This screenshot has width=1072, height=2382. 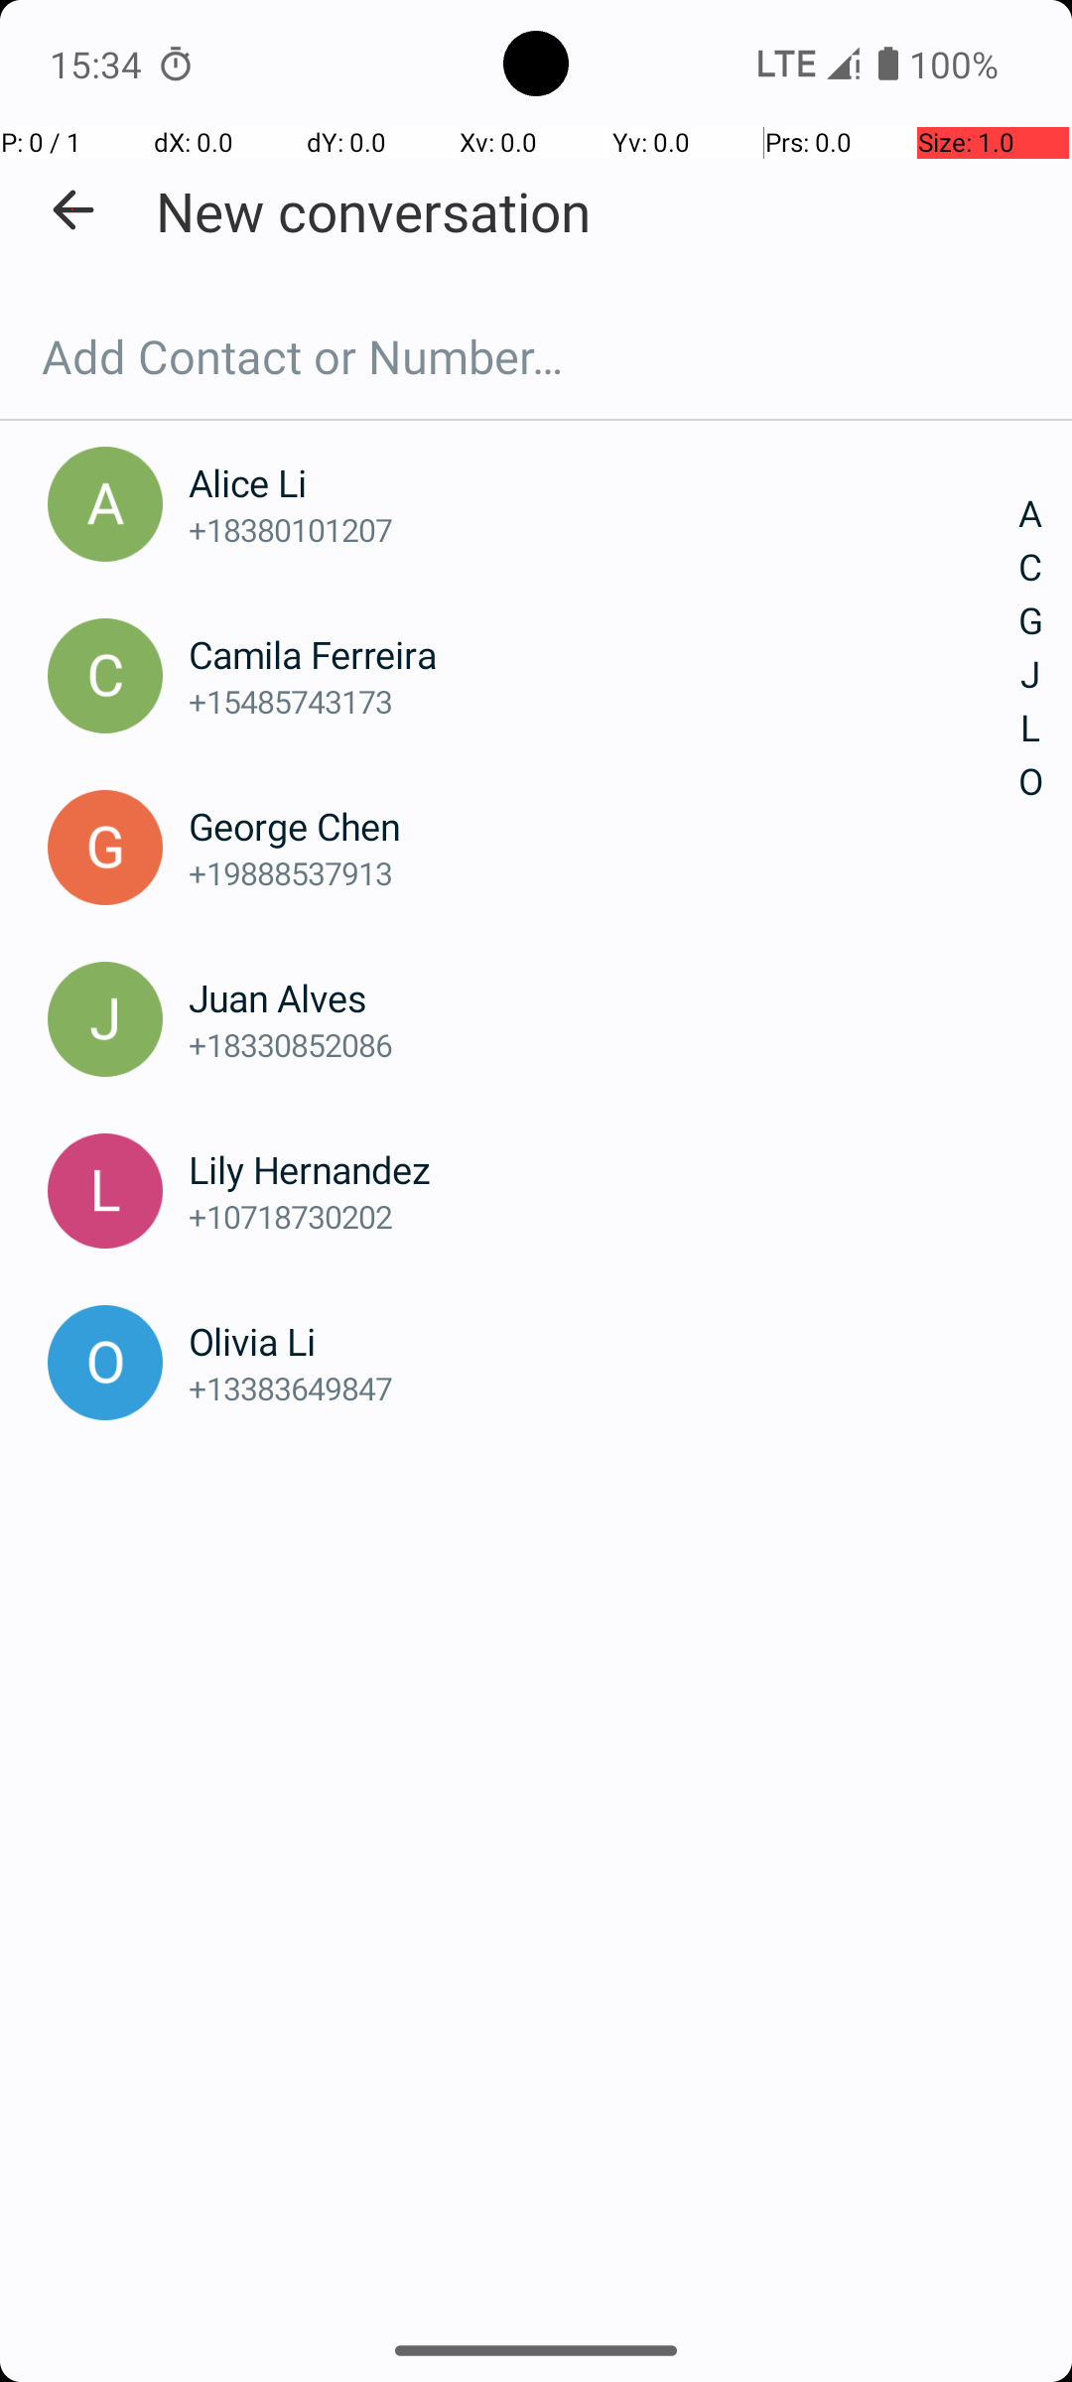 I want to click on +18330852086, so click(x=603, y=1044).